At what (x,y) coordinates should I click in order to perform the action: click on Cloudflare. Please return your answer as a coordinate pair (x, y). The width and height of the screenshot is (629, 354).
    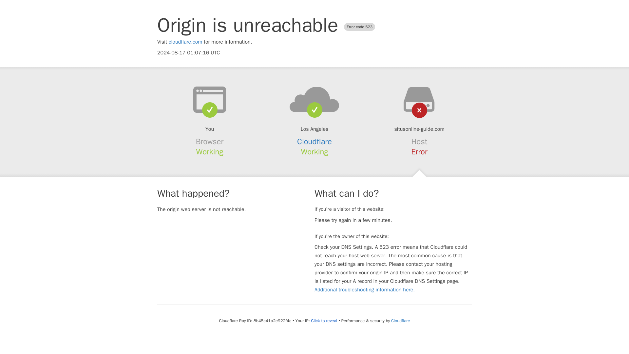
    Looking at the image, I should click on (400, 321).